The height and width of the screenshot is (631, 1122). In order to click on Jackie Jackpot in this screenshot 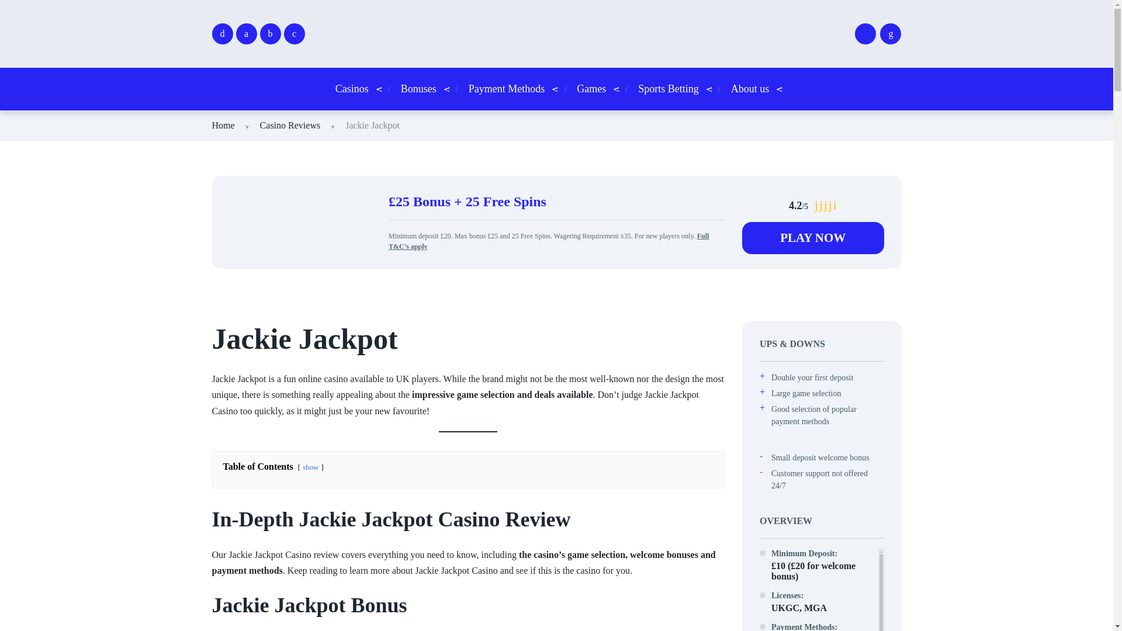, I will do `click(372, 125)`.